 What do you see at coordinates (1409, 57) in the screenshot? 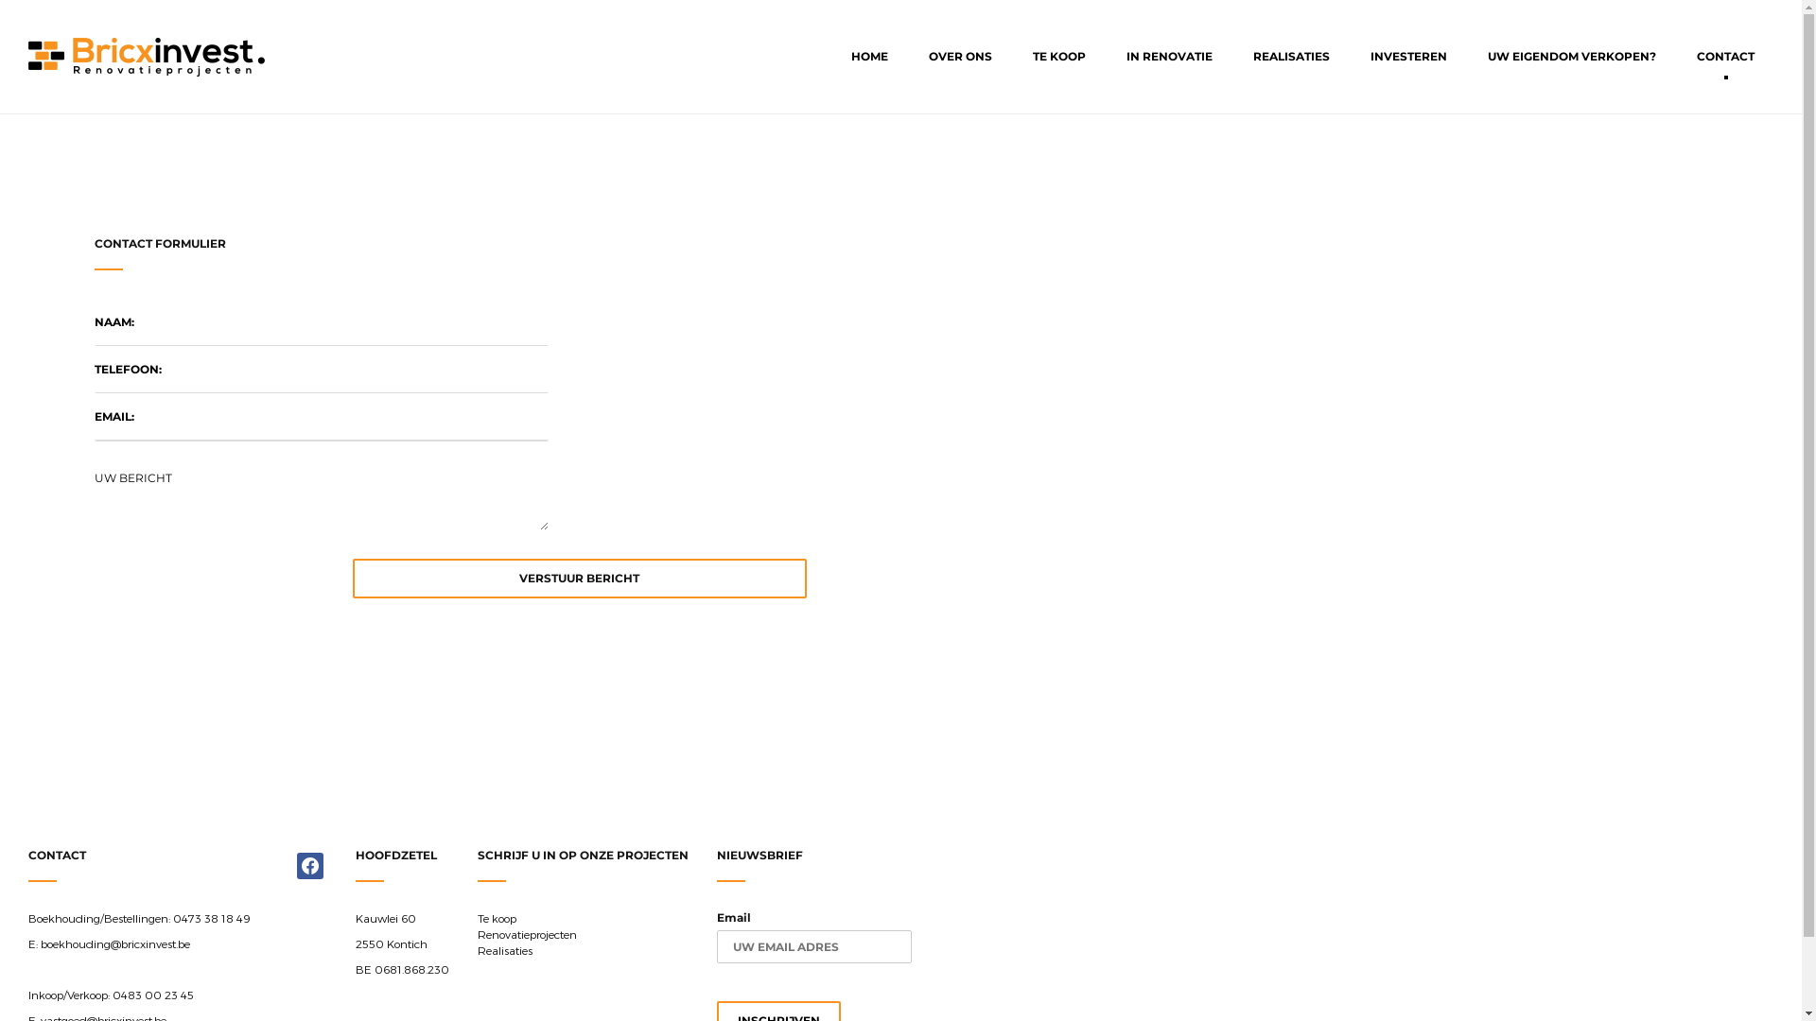
I see `INVESTEREN` at bounding box center [1409, 57].